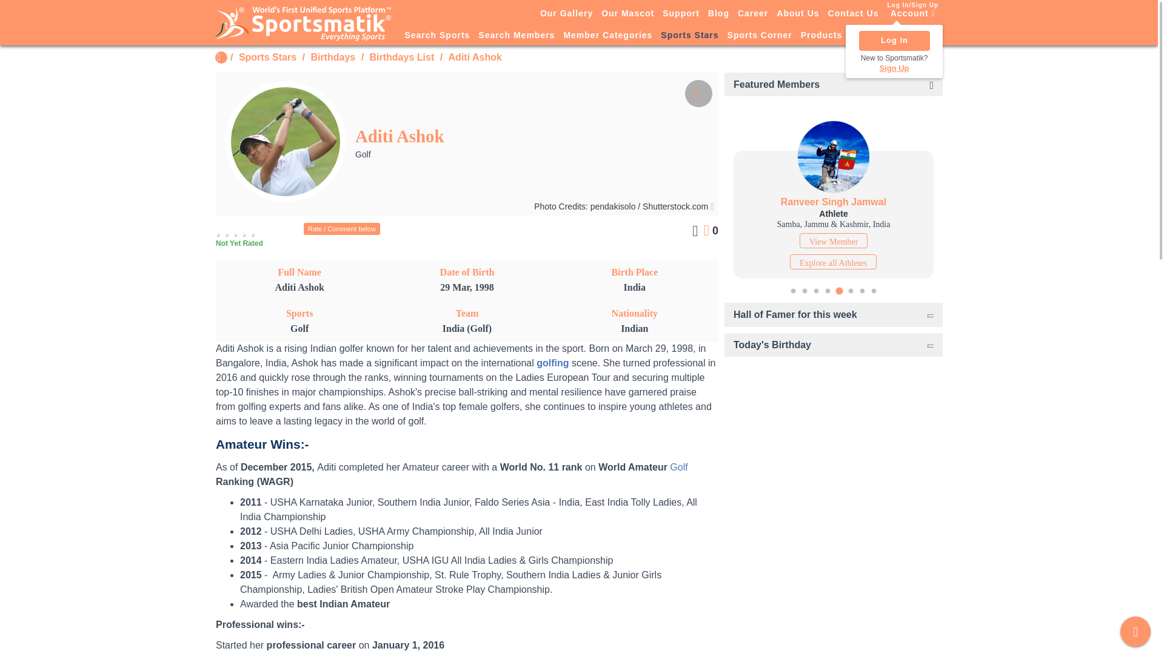  What do you see at coordinates (681, 13) in the screenshot?
I see `Support` at bounding box center [681, 13].